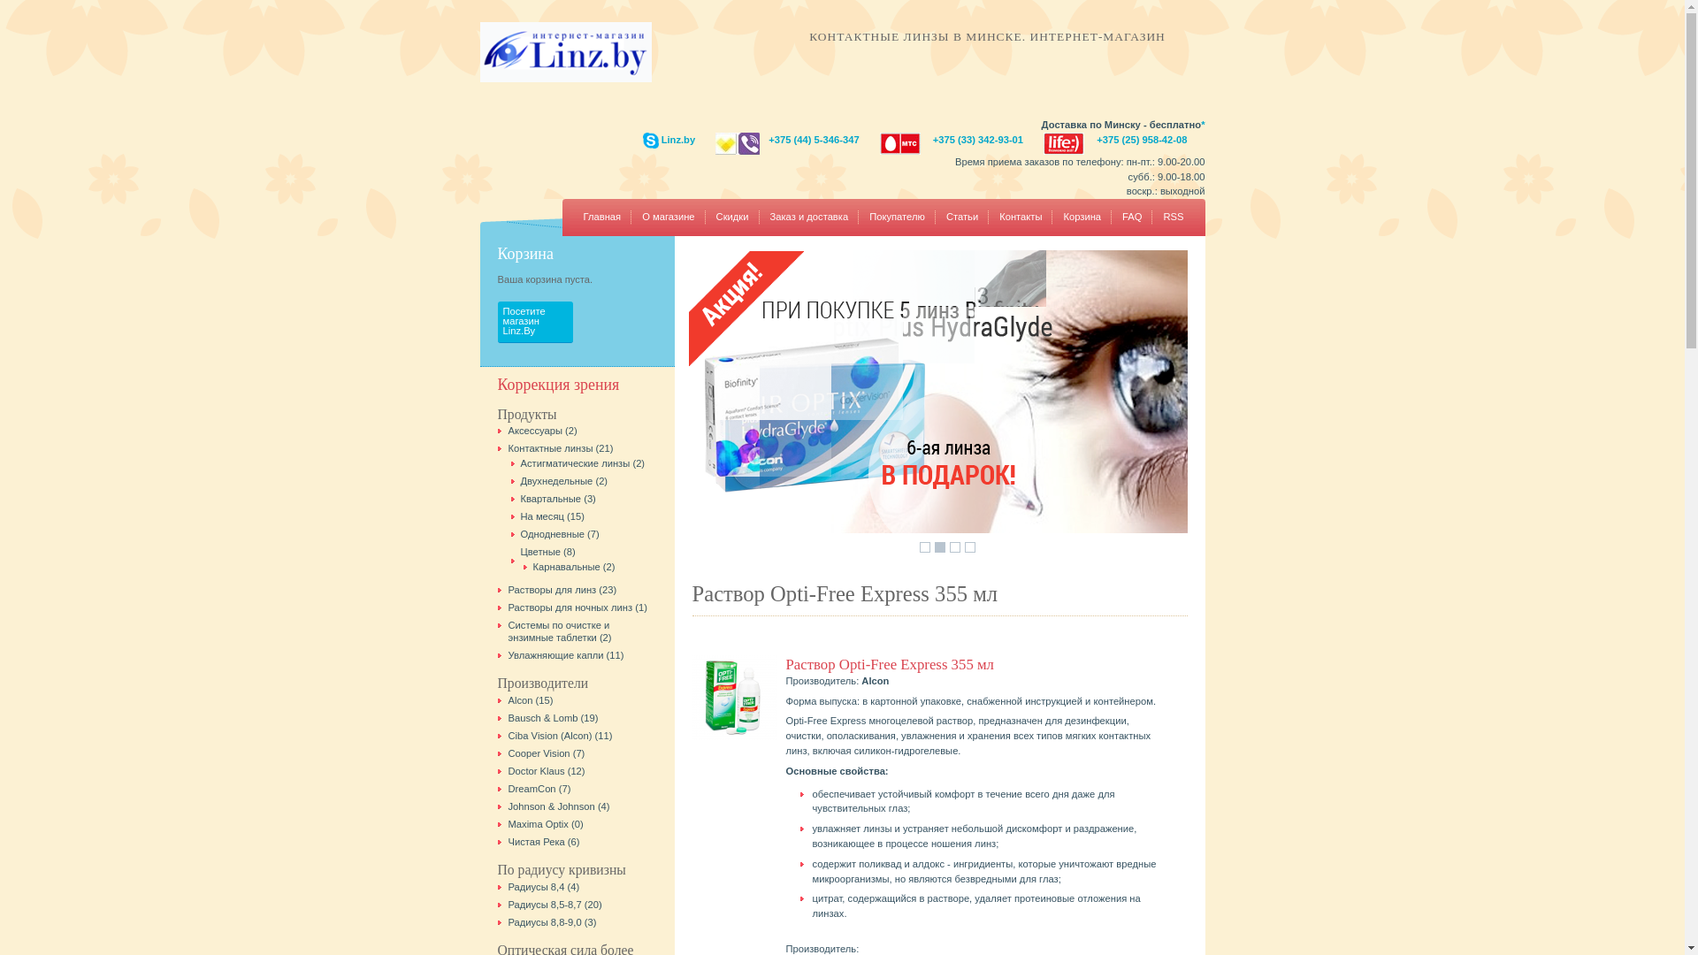 The width and height of the screenshot is (1698, 955). Describe the element at coordinates (565, 79) in the screenshot. I see `Go to homepage` at that location.